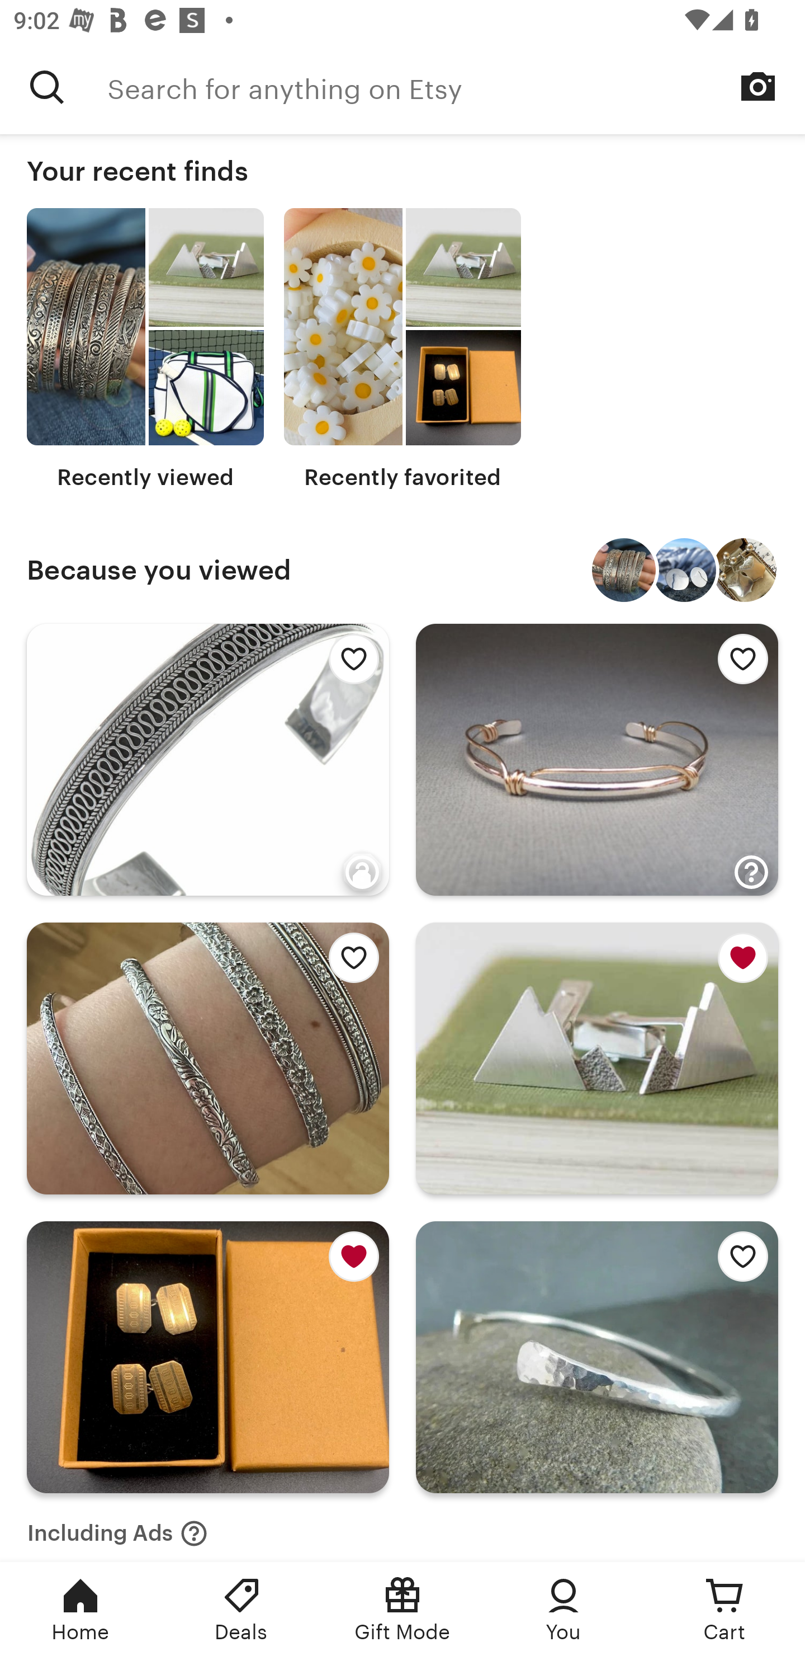 Image resolution: width=805 pixels, height=1656 pixels. Describe the element at coordinates (456, 87) in the screenshot. I see `Search for anything on Etsy` at that location.